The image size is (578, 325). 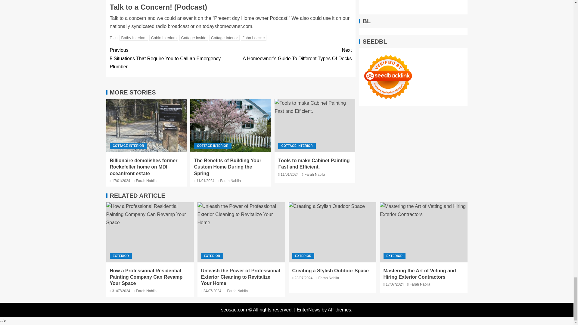 What do you see at coordinates (194, 38) in the screenshot?
I see `Cottage Inside` at bounding box center [194, 38].